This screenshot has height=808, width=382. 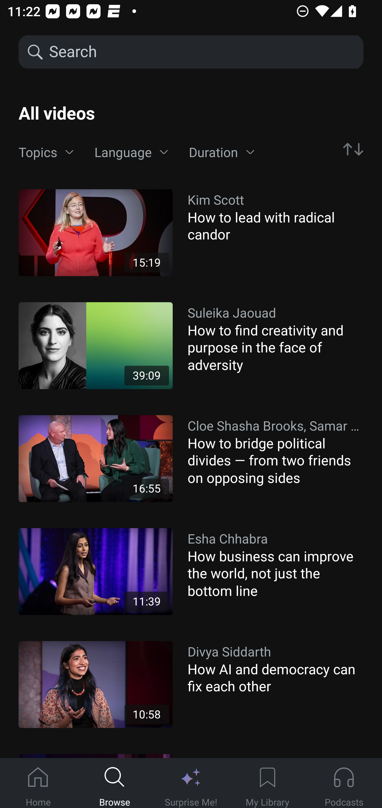 I want to click on Duration, so click(x=222, y=152).